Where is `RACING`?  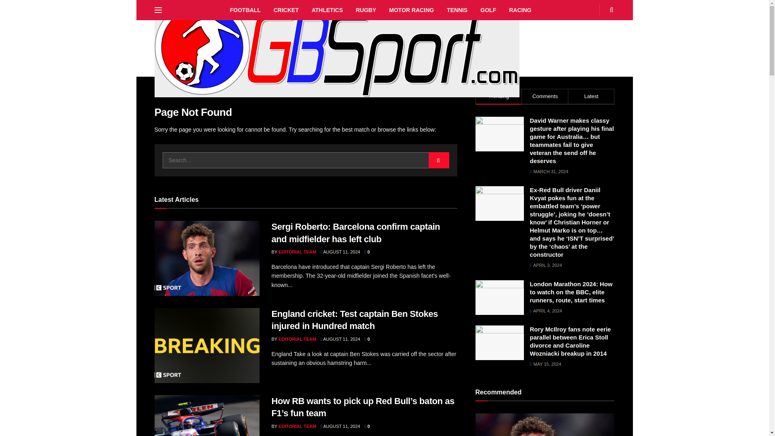
RACING is located at coordinates (520, 10).